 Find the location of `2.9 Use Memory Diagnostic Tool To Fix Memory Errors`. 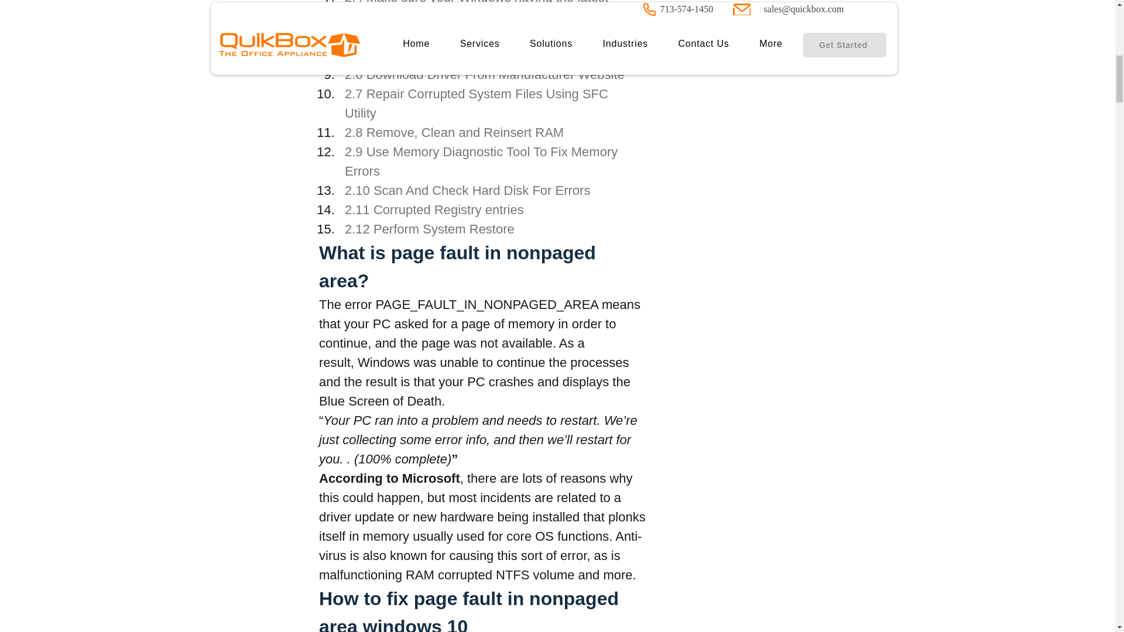

2.9 Use Memory Diagnostic Tool To Fix Memory Errors is located at coordinates (482, 162).